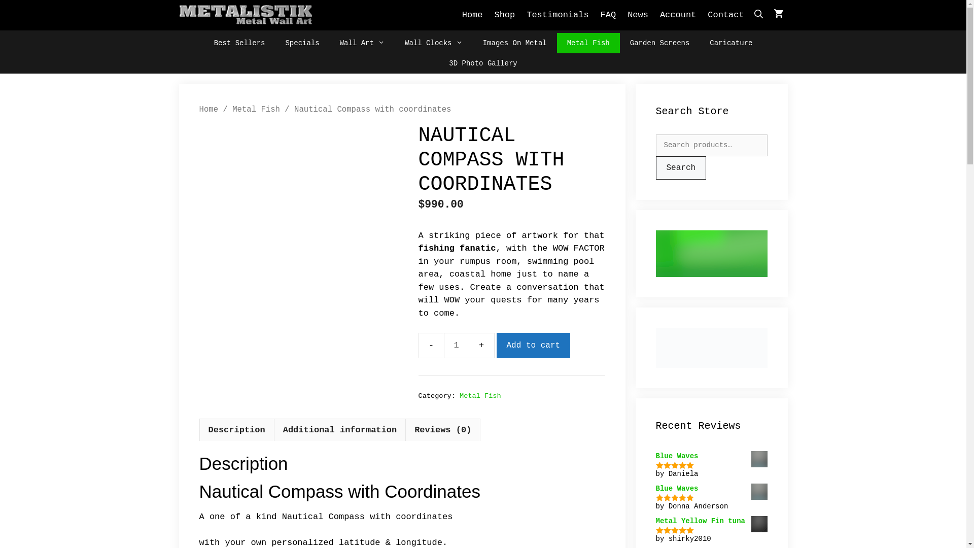  I want to click on Garden Screens, so click(660, 43).